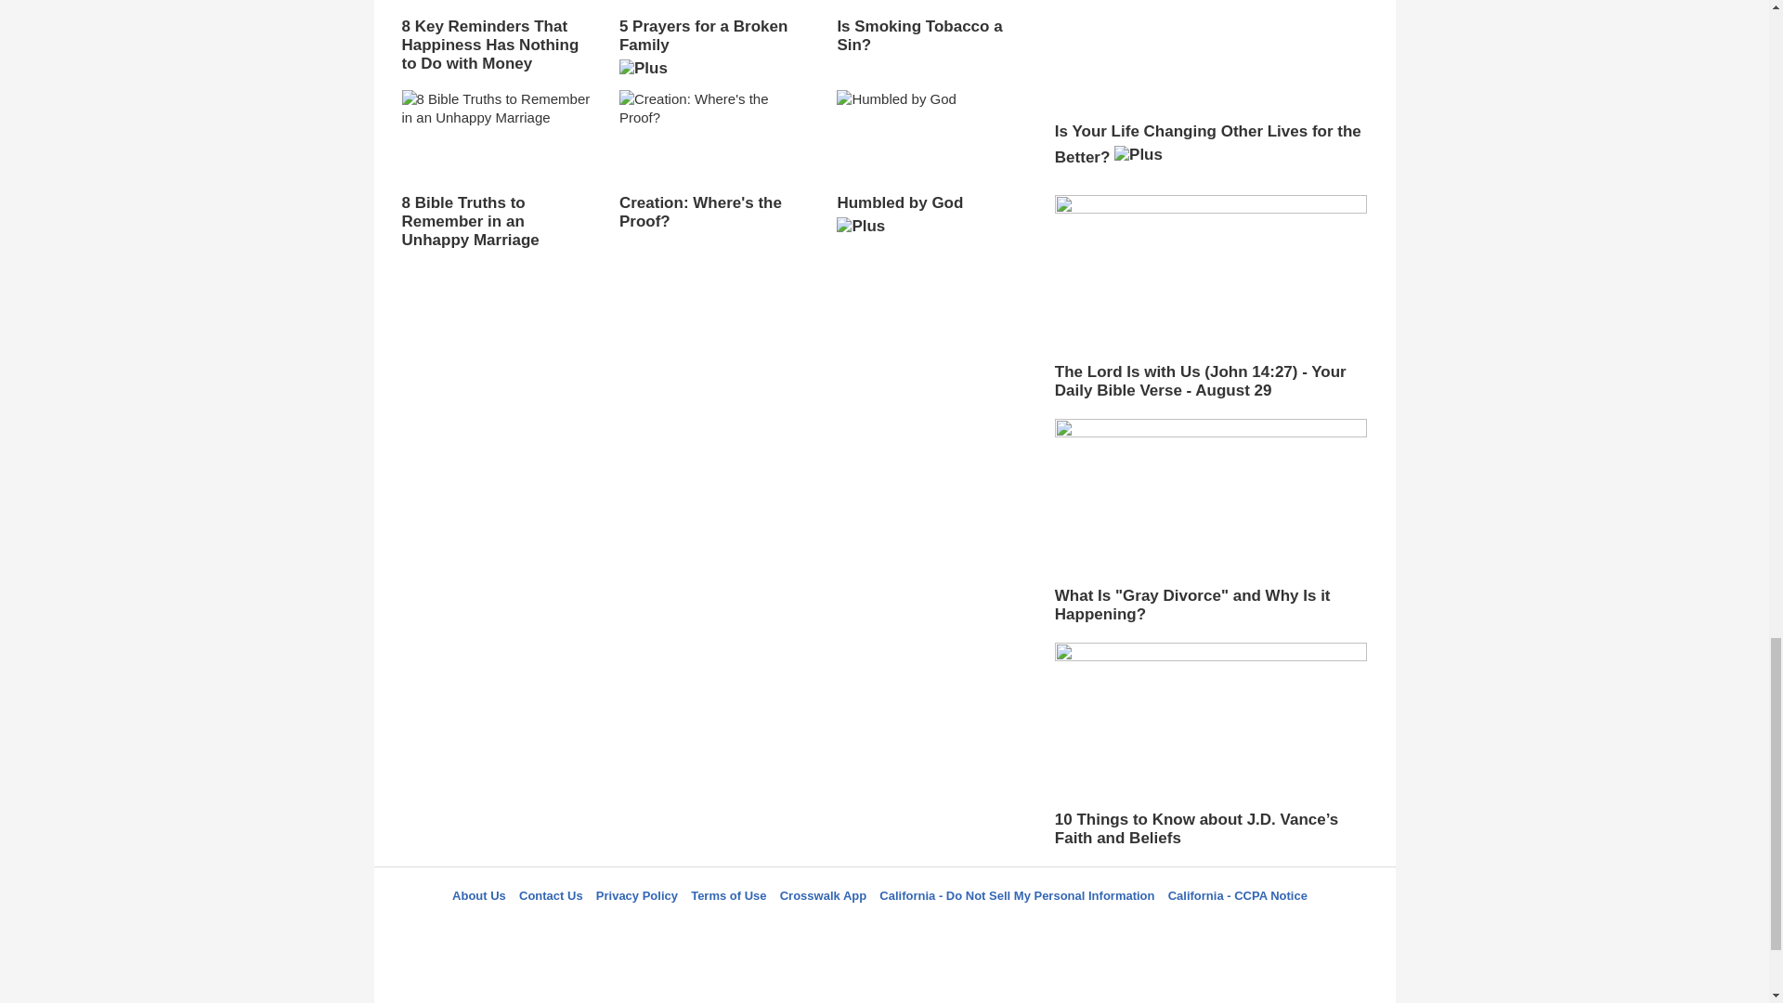  What do you see at coordinates (837, 929) in the screenshot?
I see `Twitter` at bounding box center [837, 929].